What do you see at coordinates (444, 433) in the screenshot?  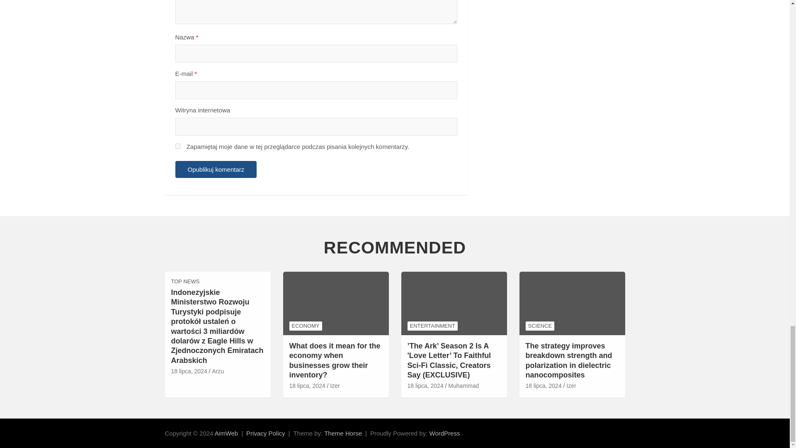 I see `WordPress` at bounding box center [444, 433].